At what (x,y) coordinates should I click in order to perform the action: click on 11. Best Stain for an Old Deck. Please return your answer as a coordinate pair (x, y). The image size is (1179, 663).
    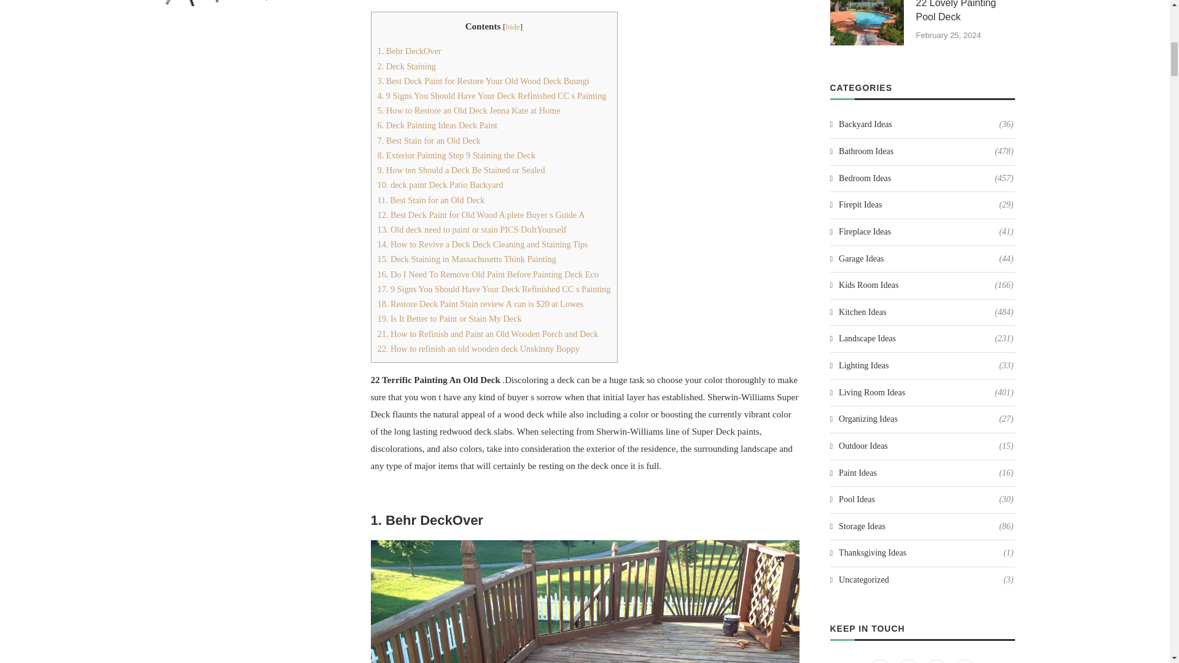
    Looking at the image, I should click on (431, 200).